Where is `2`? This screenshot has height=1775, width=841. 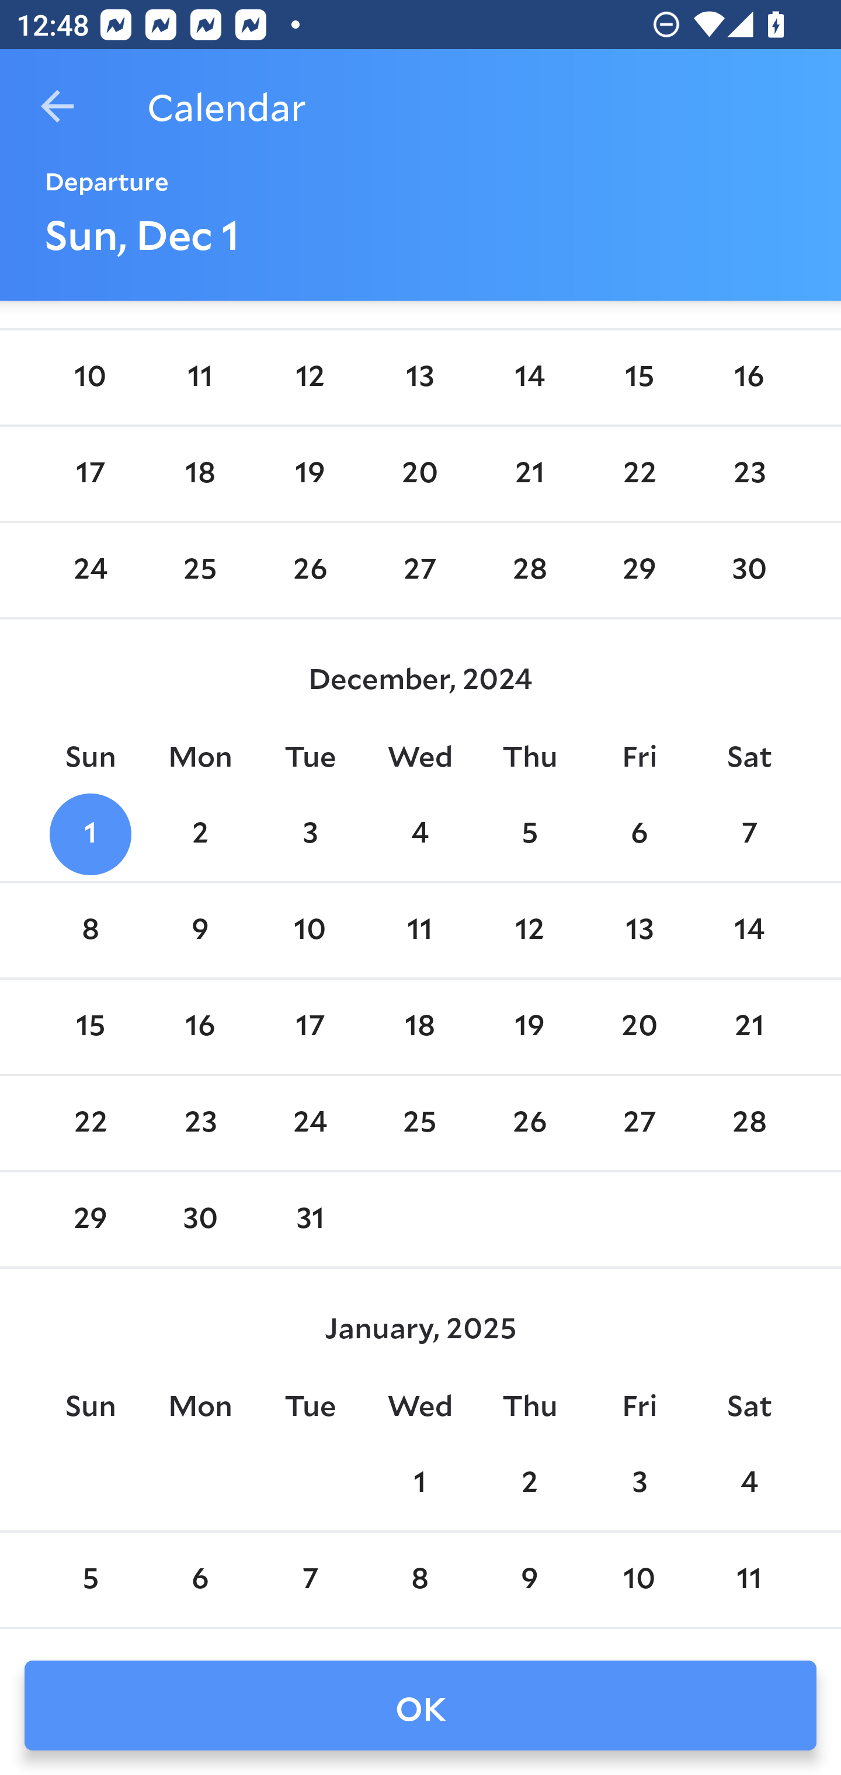 2 is located at coordinates (200, 834).